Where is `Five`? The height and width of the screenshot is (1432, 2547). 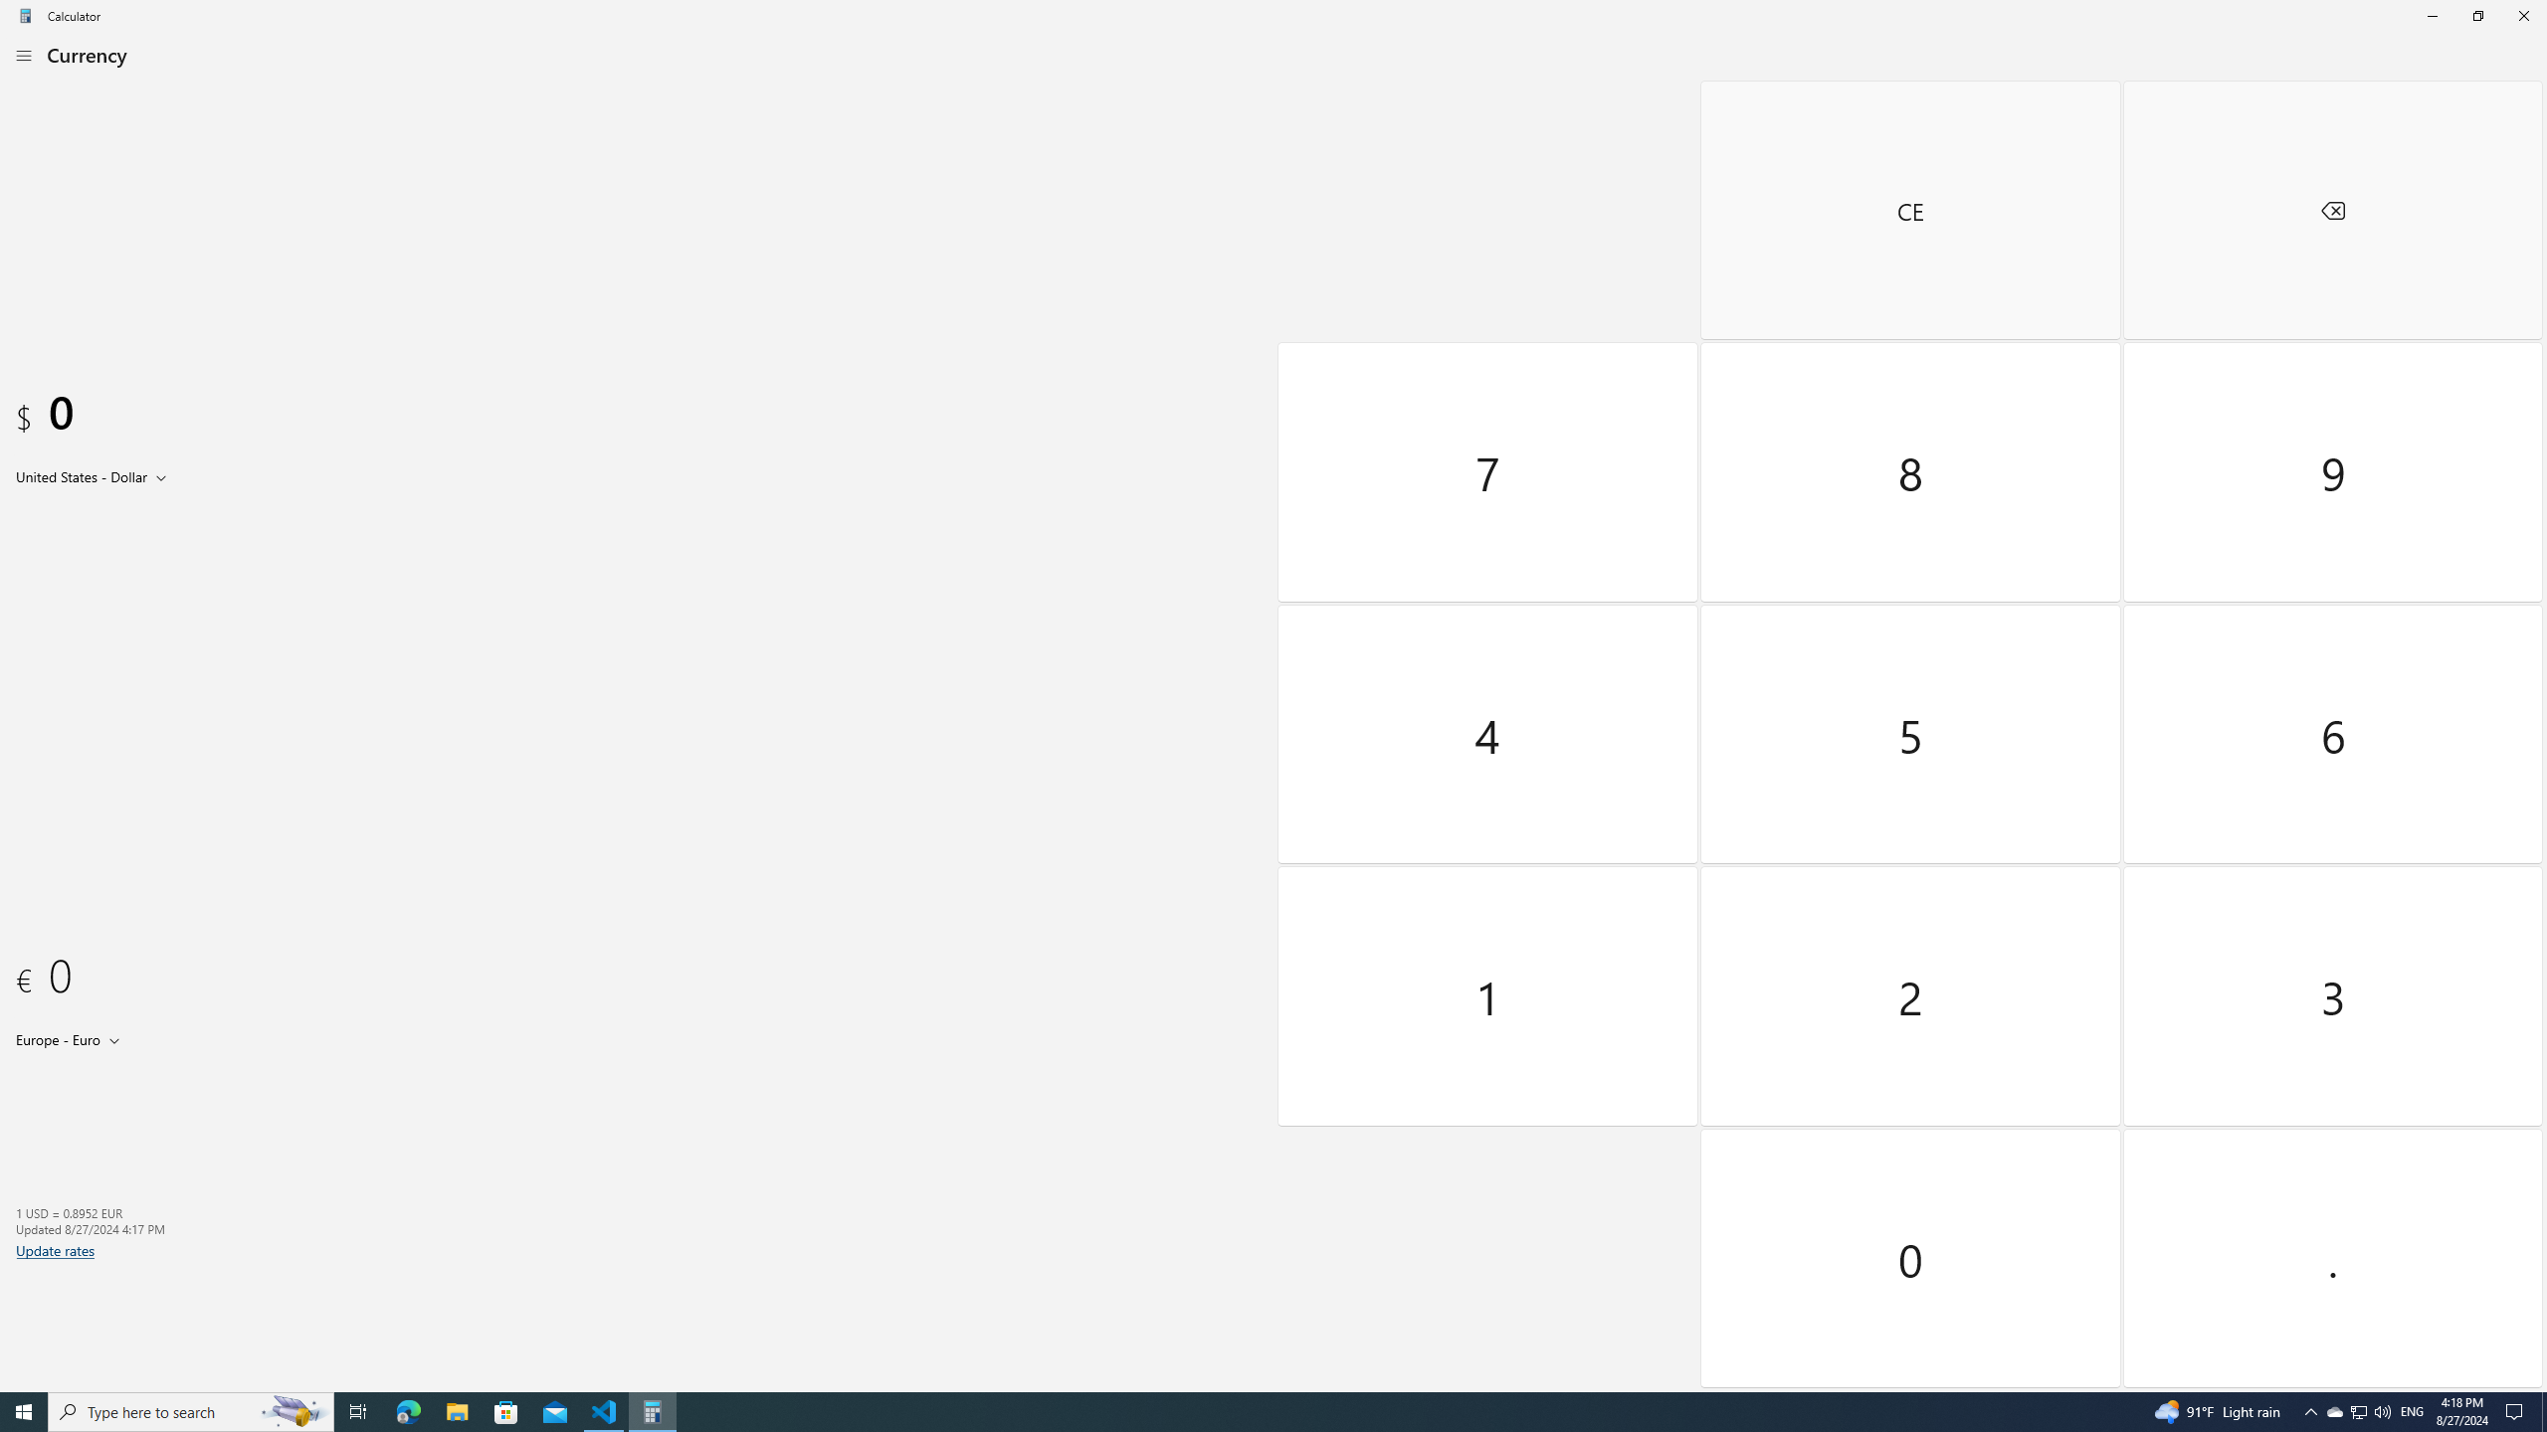 Five is located at coordinates (1911, 734).